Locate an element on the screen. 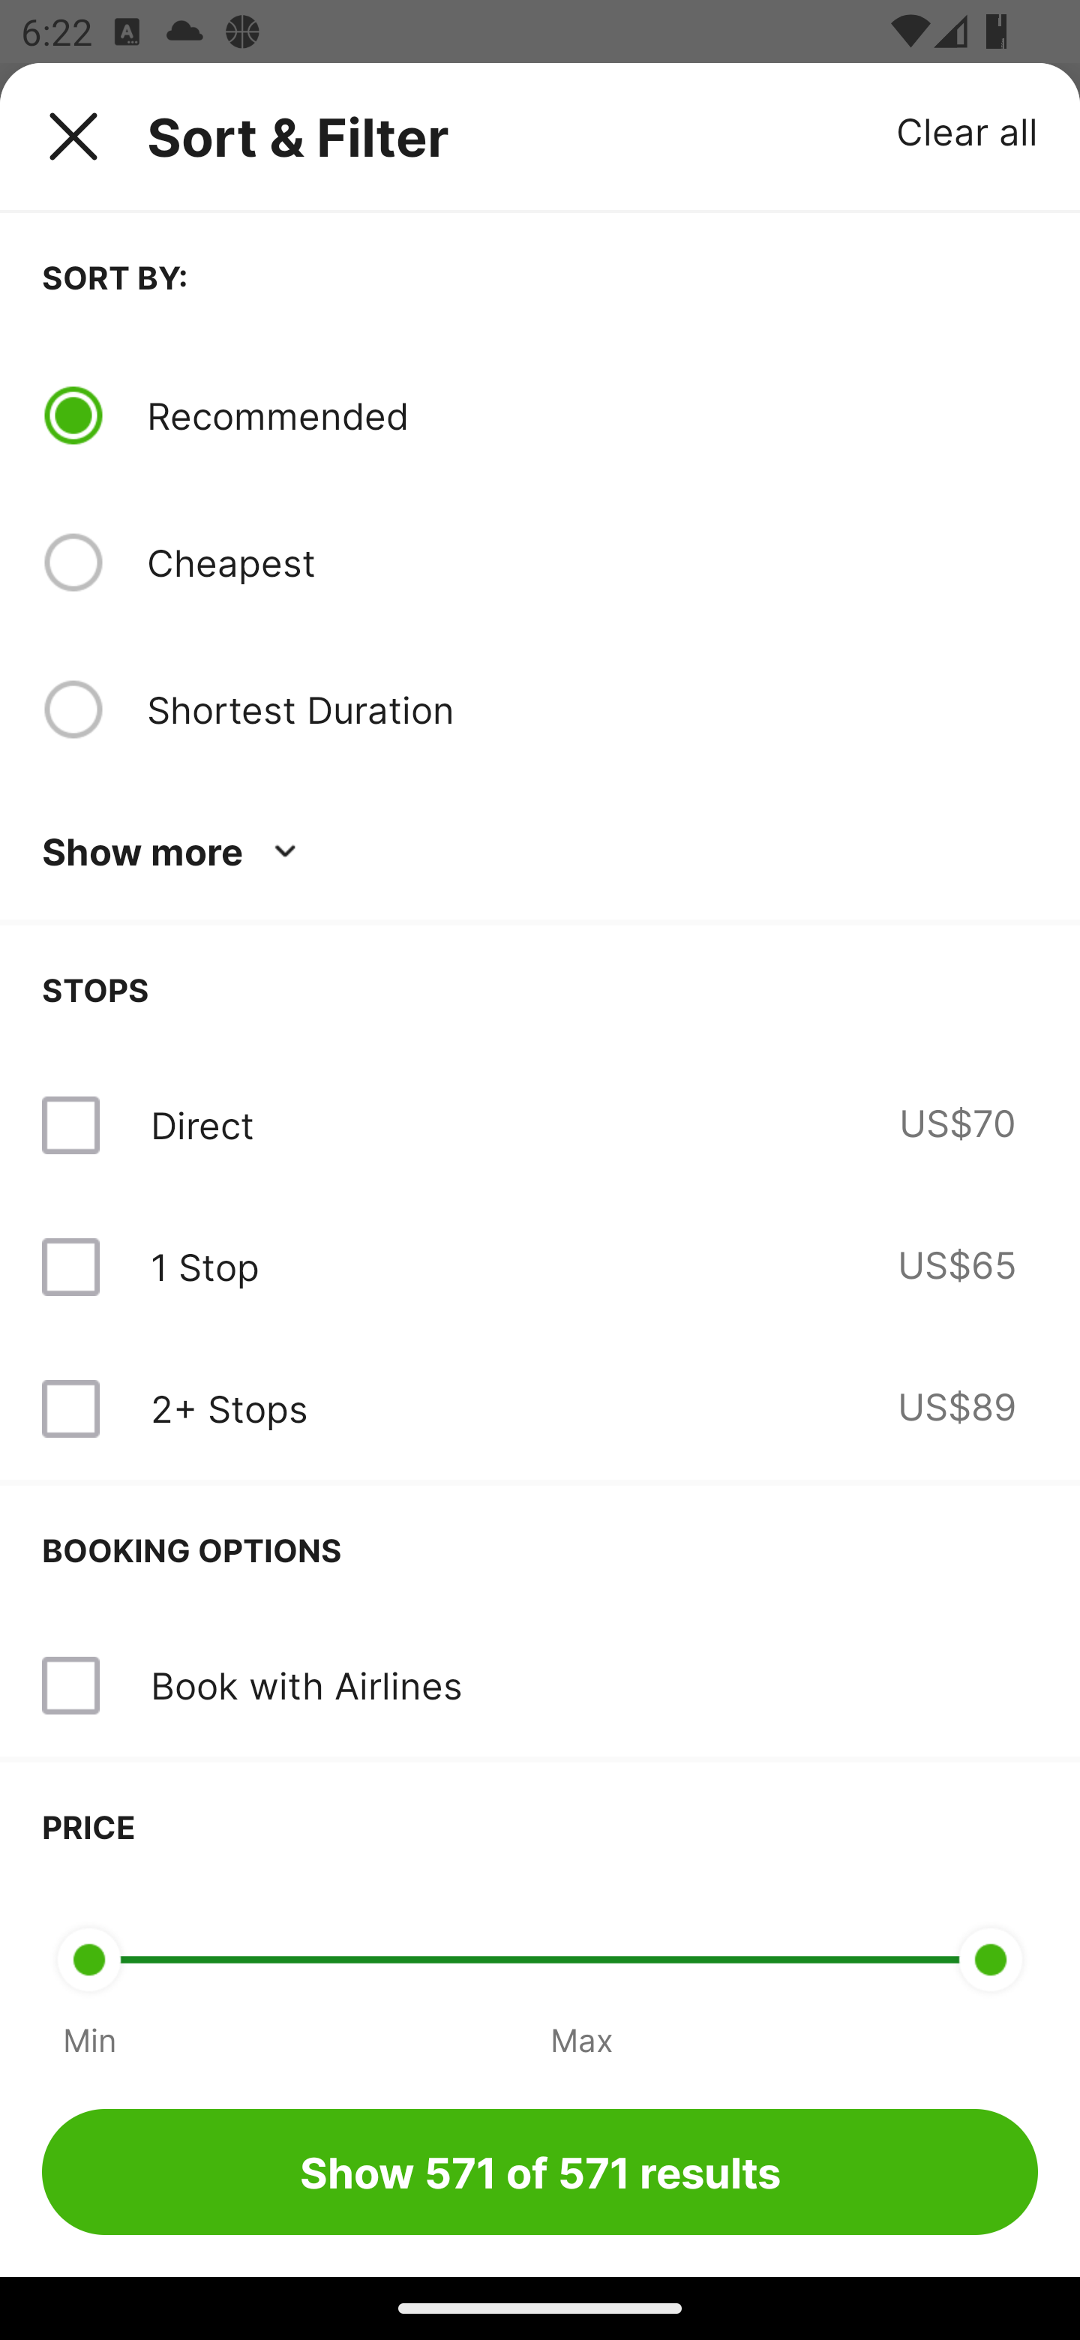 This screenshot has height=2340, width=1080. Show more is located at coordinates (174, 852).